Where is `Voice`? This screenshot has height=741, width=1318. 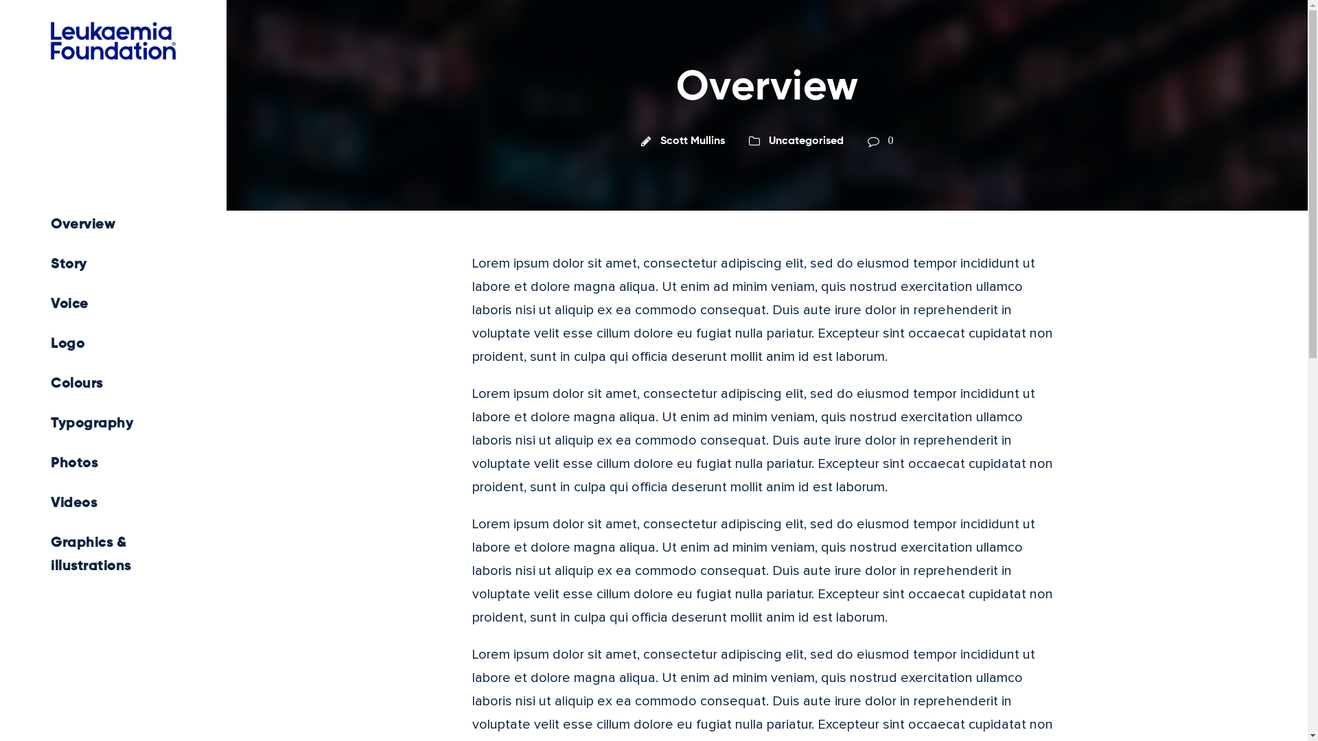 Voice is located at coordinates (113, 305).